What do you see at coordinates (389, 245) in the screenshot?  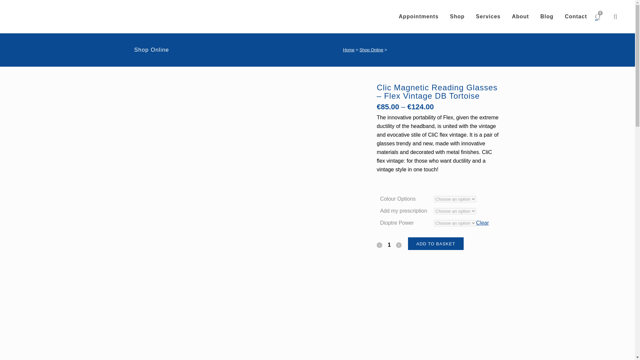 I see `1` at bounding box center [389, 245].